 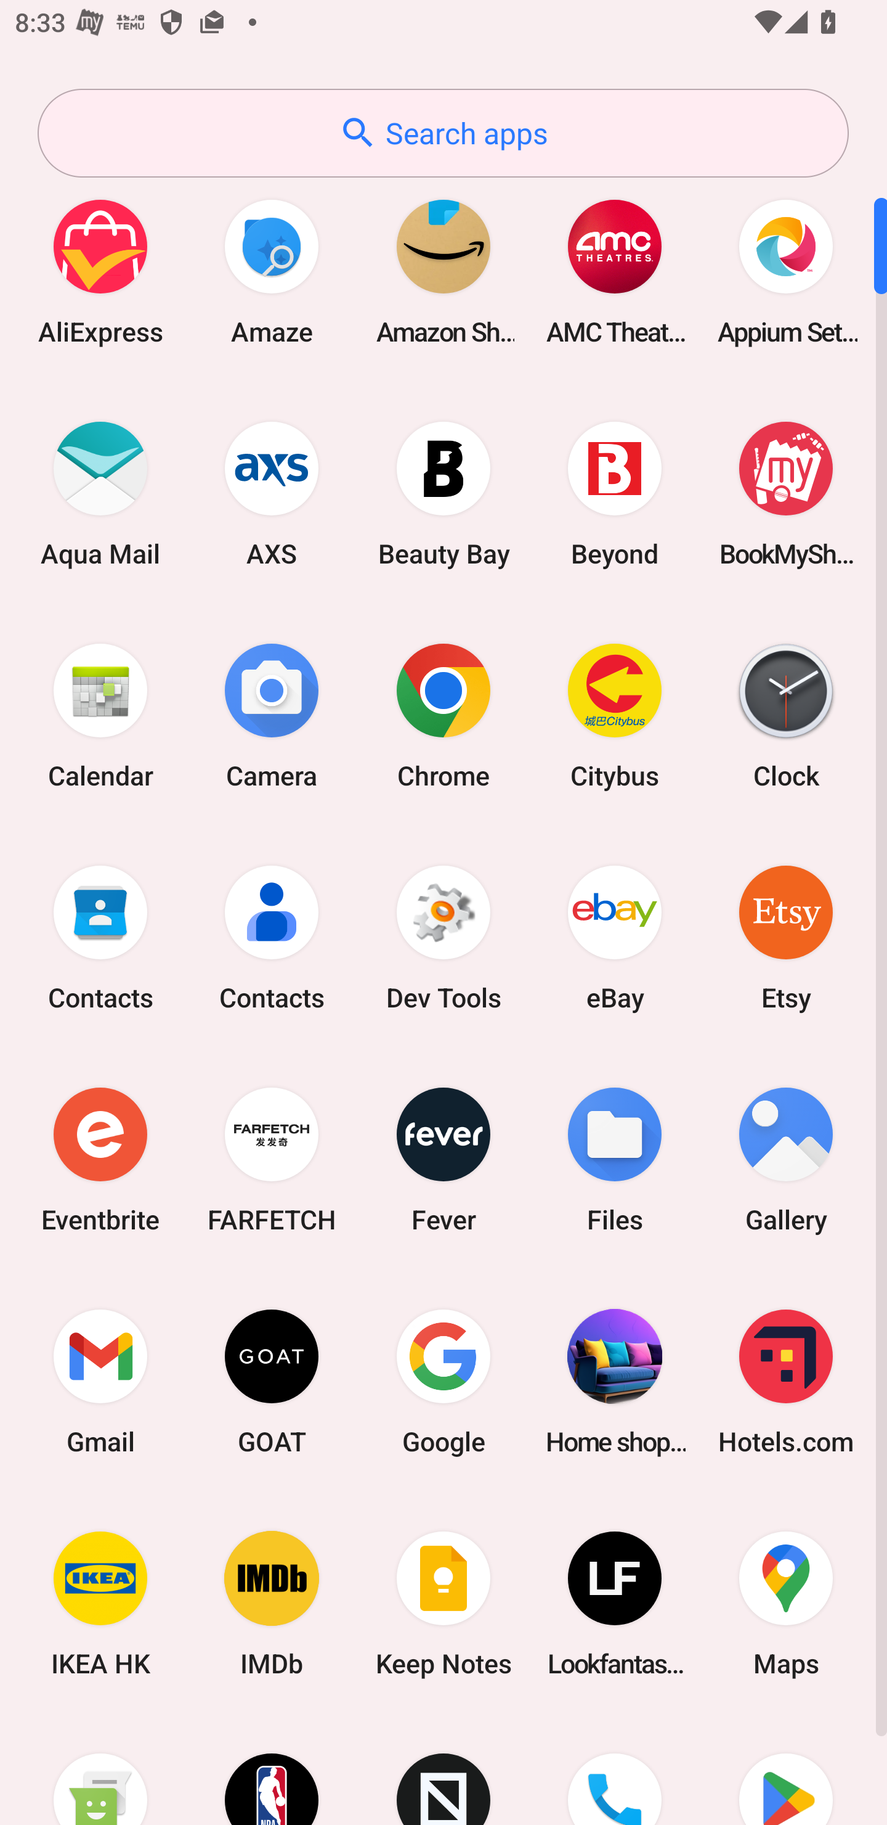 What do you see at coordinates (272, 1770) in the screenshot?
I see `NBA` at bounding box center [272, 1770].